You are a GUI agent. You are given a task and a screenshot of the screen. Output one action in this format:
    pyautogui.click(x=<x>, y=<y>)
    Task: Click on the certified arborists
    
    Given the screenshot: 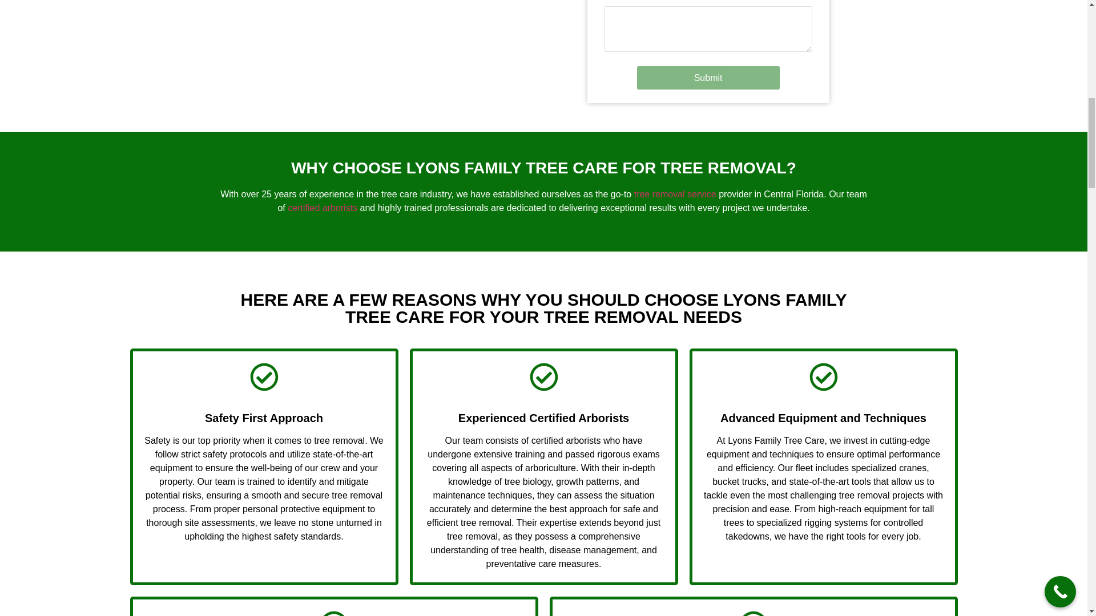 What is the action you would take?
    pyautogui.click(x=322, y=208)
    